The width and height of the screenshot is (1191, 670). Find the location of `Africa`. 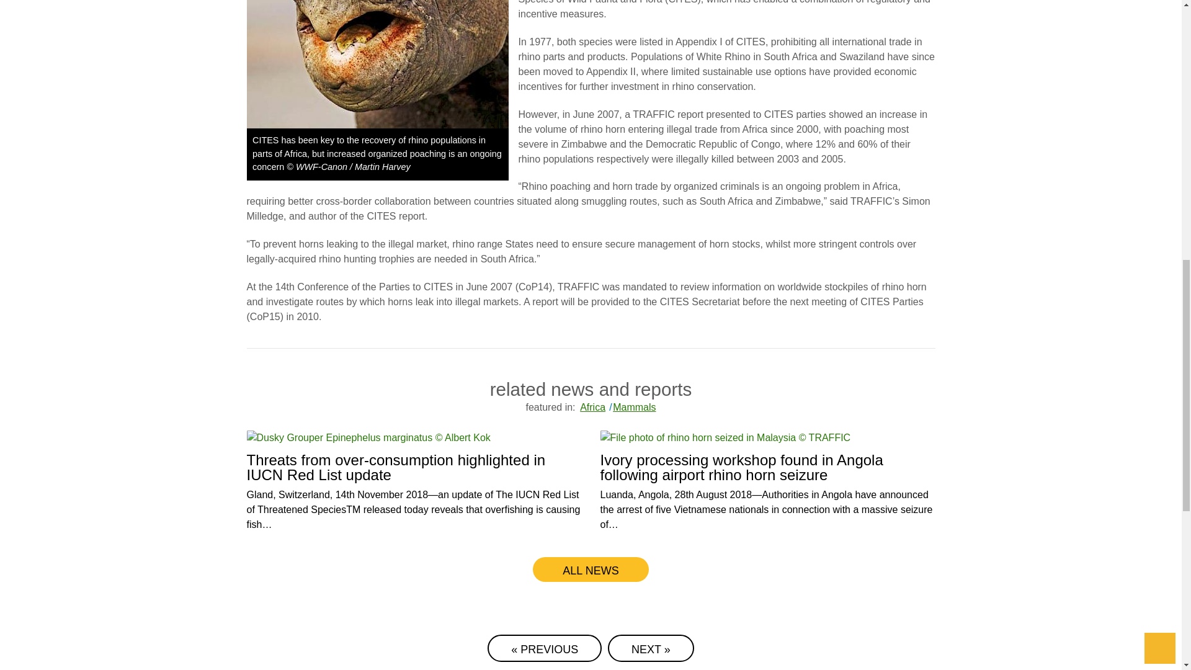

Africa is located at coordinates (591, 407).